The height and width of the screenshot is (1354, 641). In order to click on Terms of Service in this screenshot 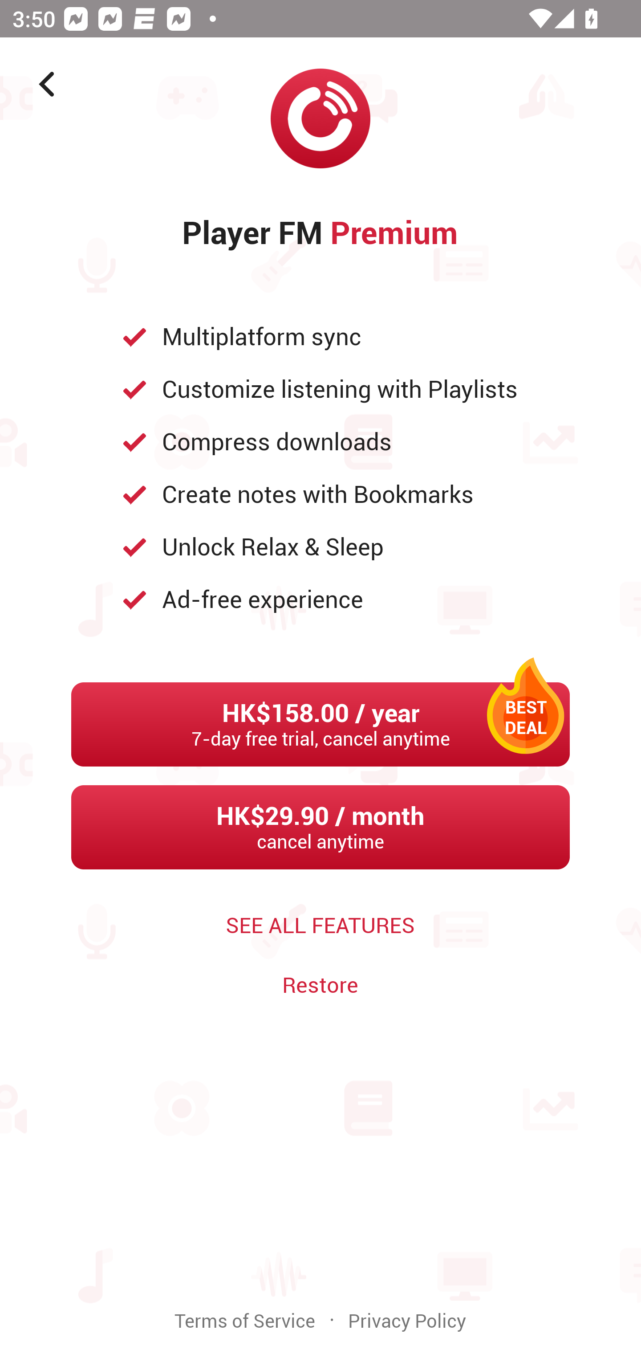, I will do `click(245, 1321)`.